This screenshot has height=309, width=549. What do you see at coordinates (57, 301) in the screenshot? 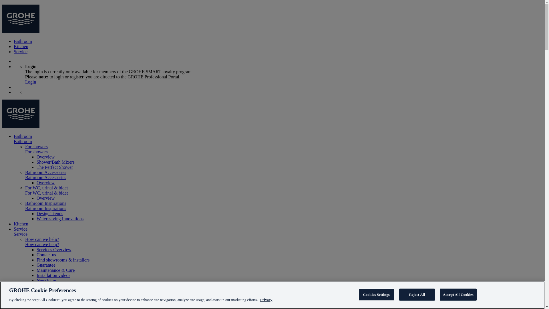
I see `GROHE Brand Values` at bounding box center [57, 301].